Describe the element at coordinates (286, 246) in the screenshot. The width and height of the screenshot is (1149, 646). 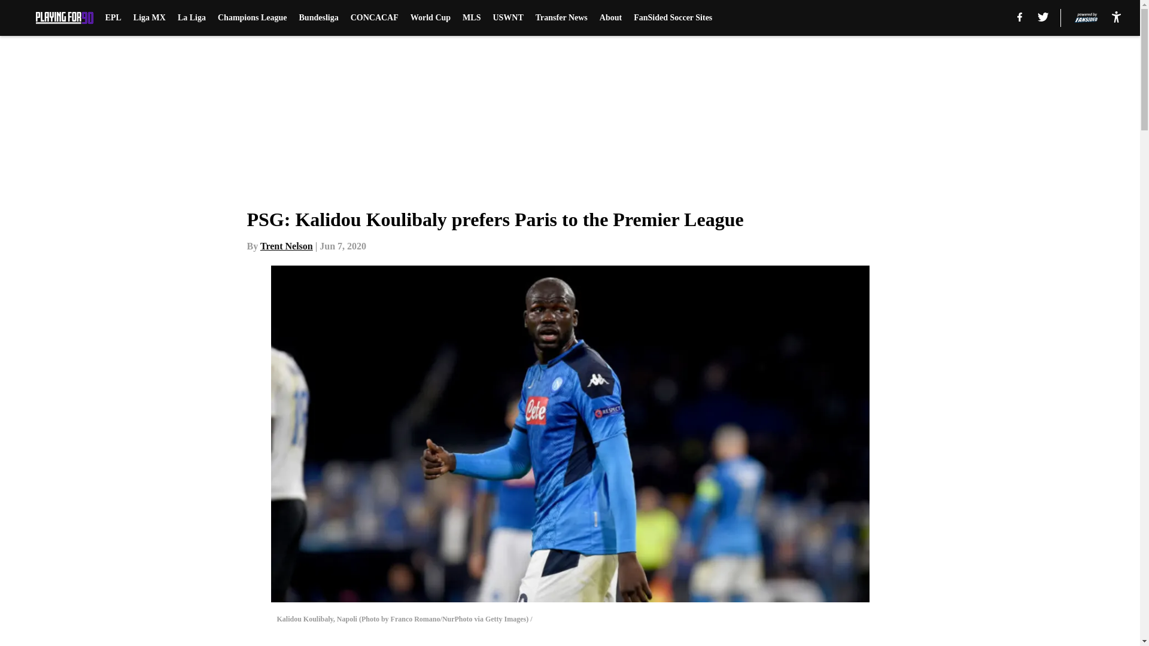
I see `Trent Nelson` at that location.